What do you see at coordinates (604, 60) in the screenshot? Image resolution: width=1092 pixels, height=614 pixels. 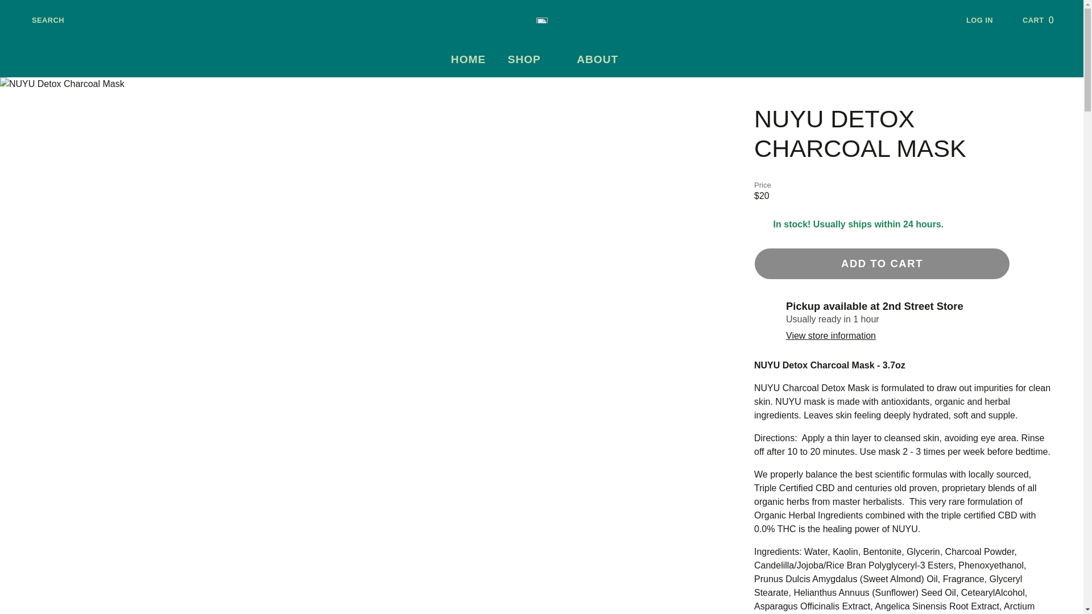 I see `ABOUT` at bounding box center [604, 60].